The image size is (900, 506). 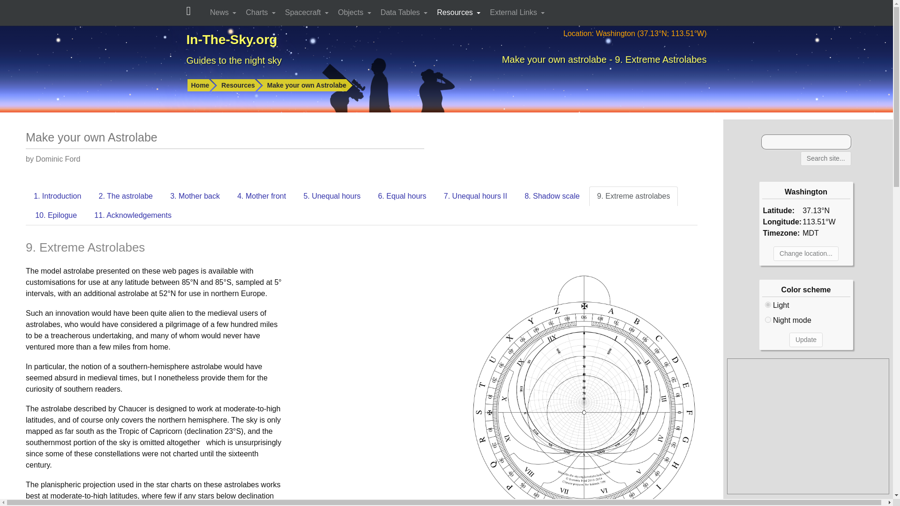 I want to click on Update, so click(x=805, y=339).